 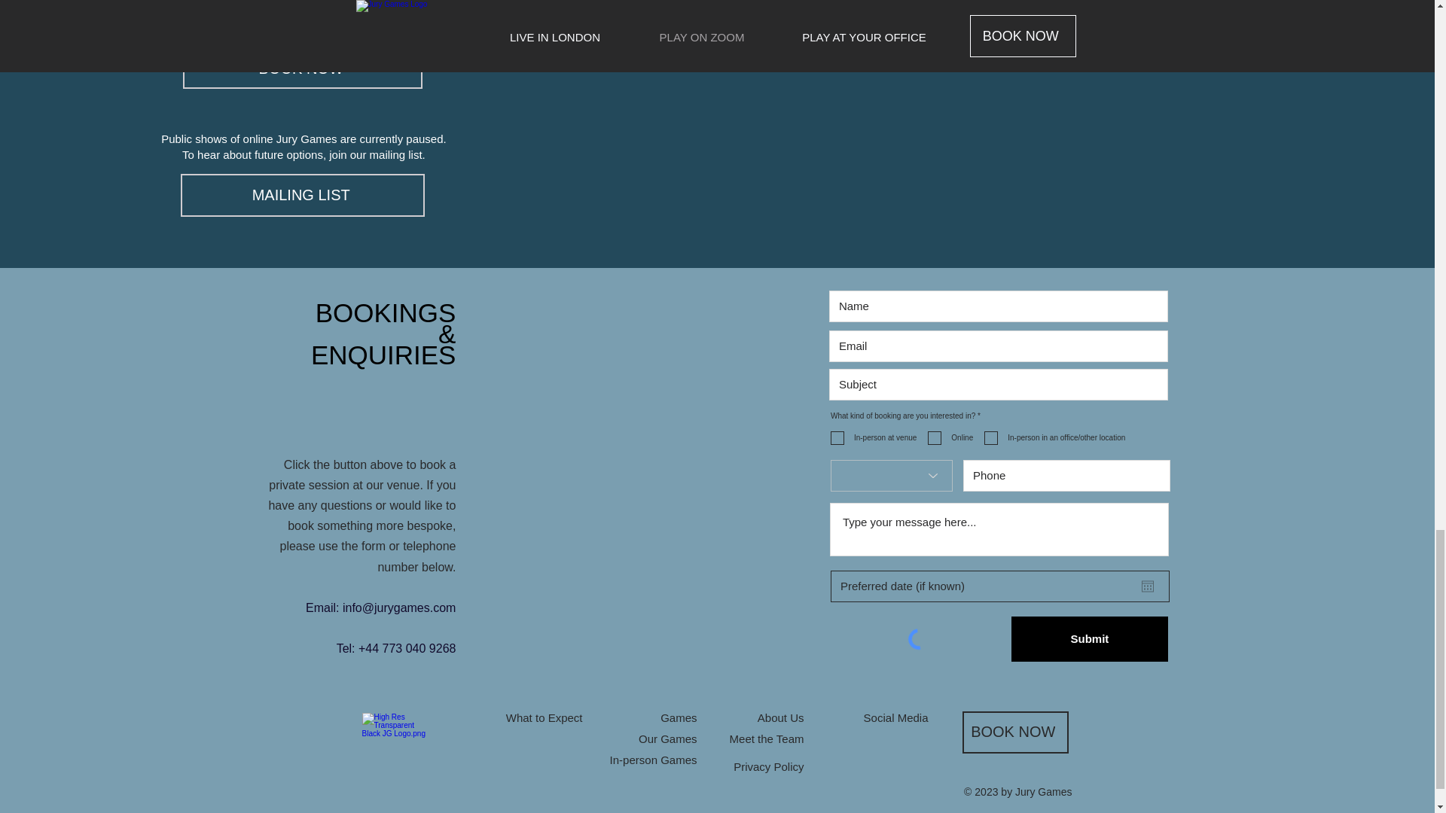 What do you see at coordinates (303, 68) in the screenshot?
I see `BOOK NOW` at bounding box center [303, 68].